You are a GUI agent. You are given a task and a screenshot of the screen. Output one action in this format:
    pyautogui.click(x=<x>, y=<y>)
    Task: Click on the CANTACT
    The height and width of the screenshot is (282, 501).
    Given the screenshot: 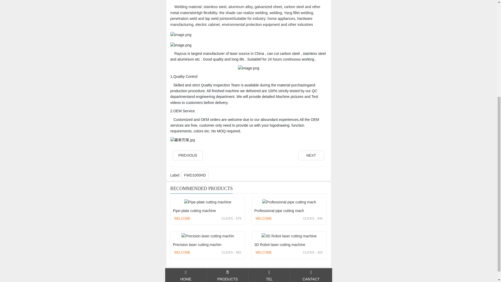 What is the action you would take?
    pyautogui.click(x=269, y=125)
    